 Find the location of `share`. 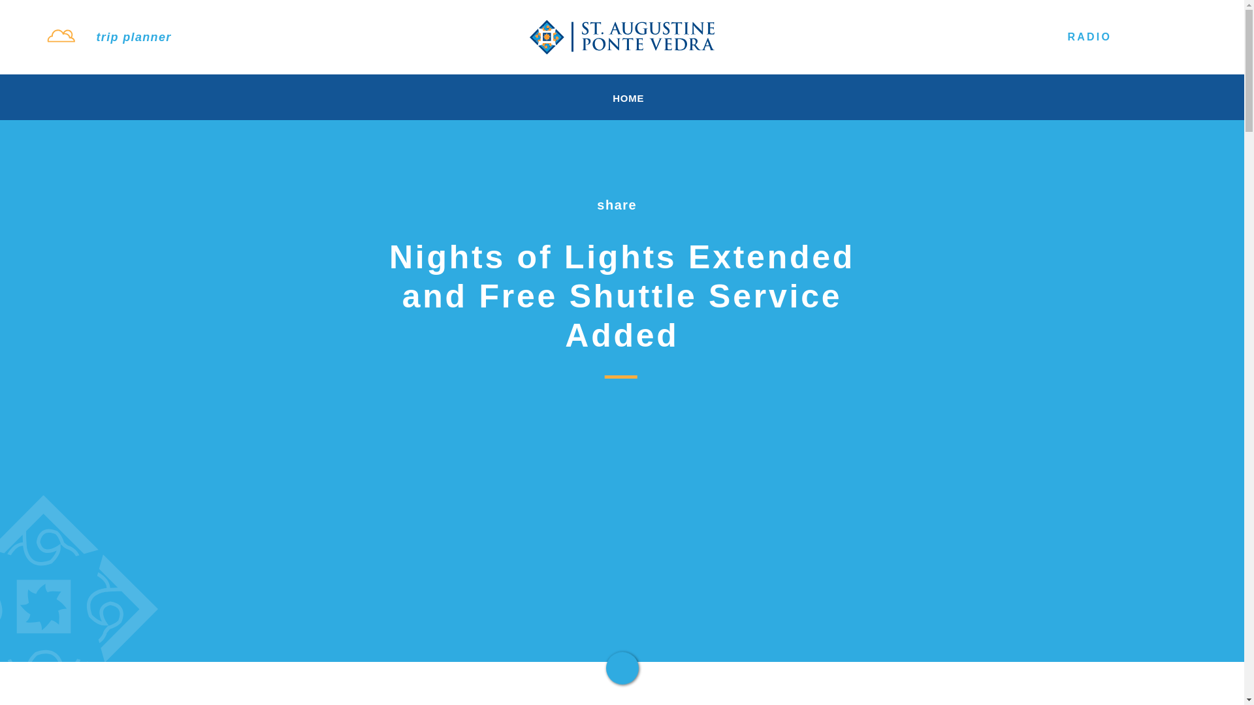

share is located at coordinates (622, 205).